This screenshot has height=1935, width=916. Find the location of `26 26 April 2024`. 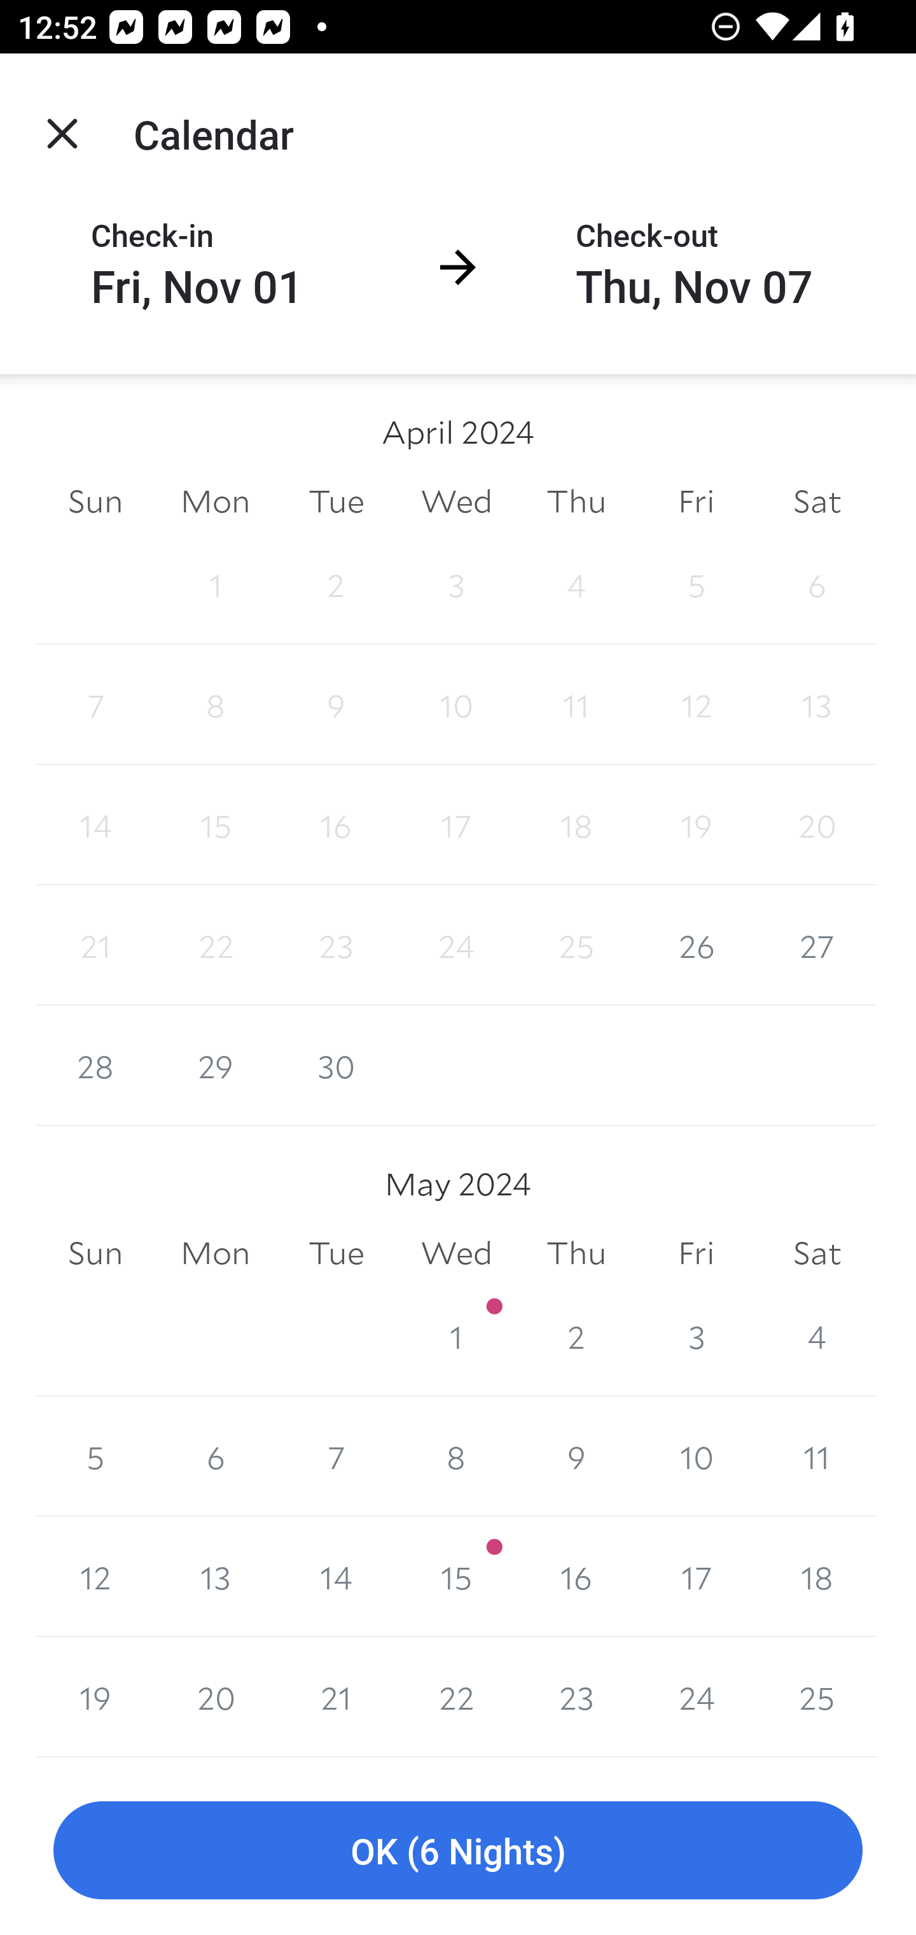

26 26 April 2024 is located at coordinates (696, 946).